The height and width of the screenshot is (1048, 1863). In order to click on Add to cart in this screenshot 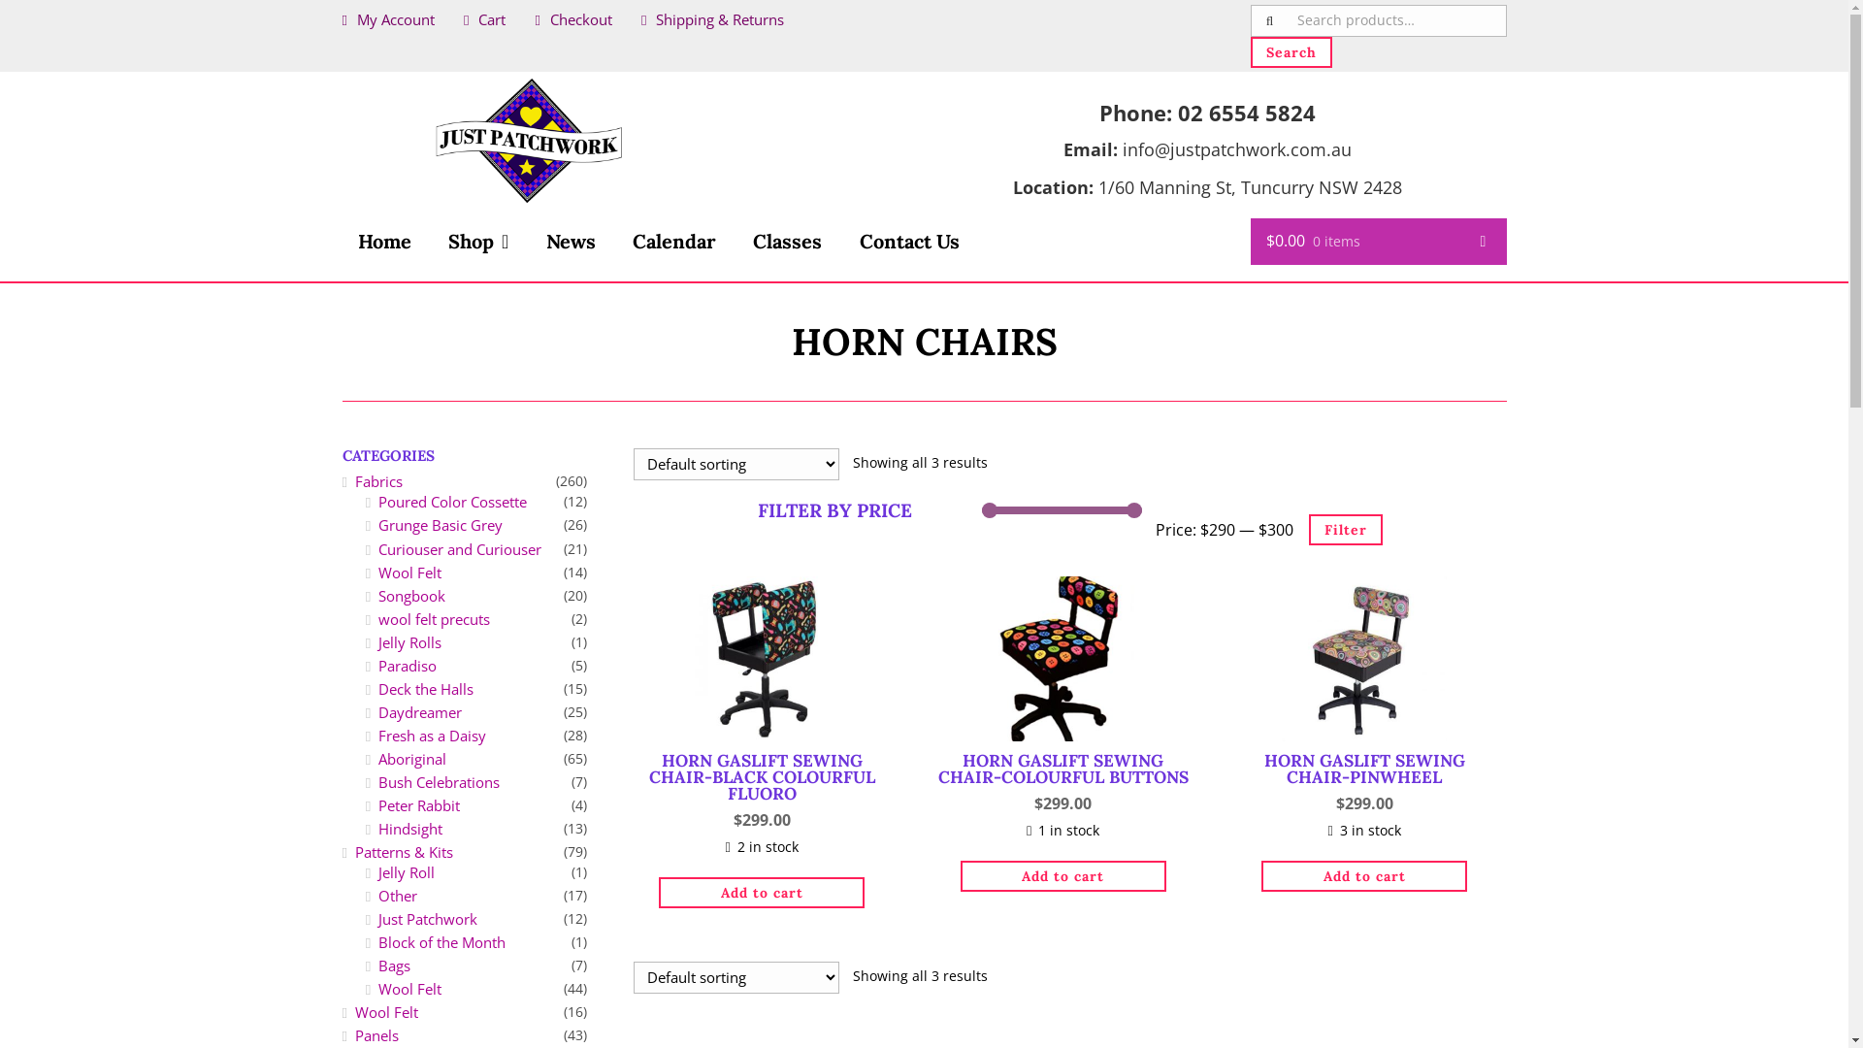, I will do `click(762, 893)`.